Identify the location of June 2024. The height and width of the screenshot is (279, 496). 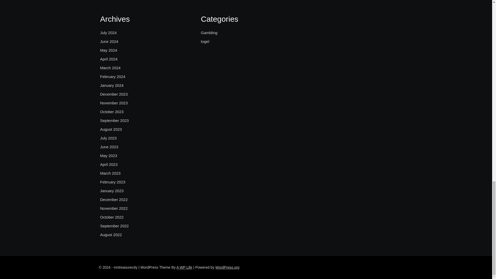
(109, 41).